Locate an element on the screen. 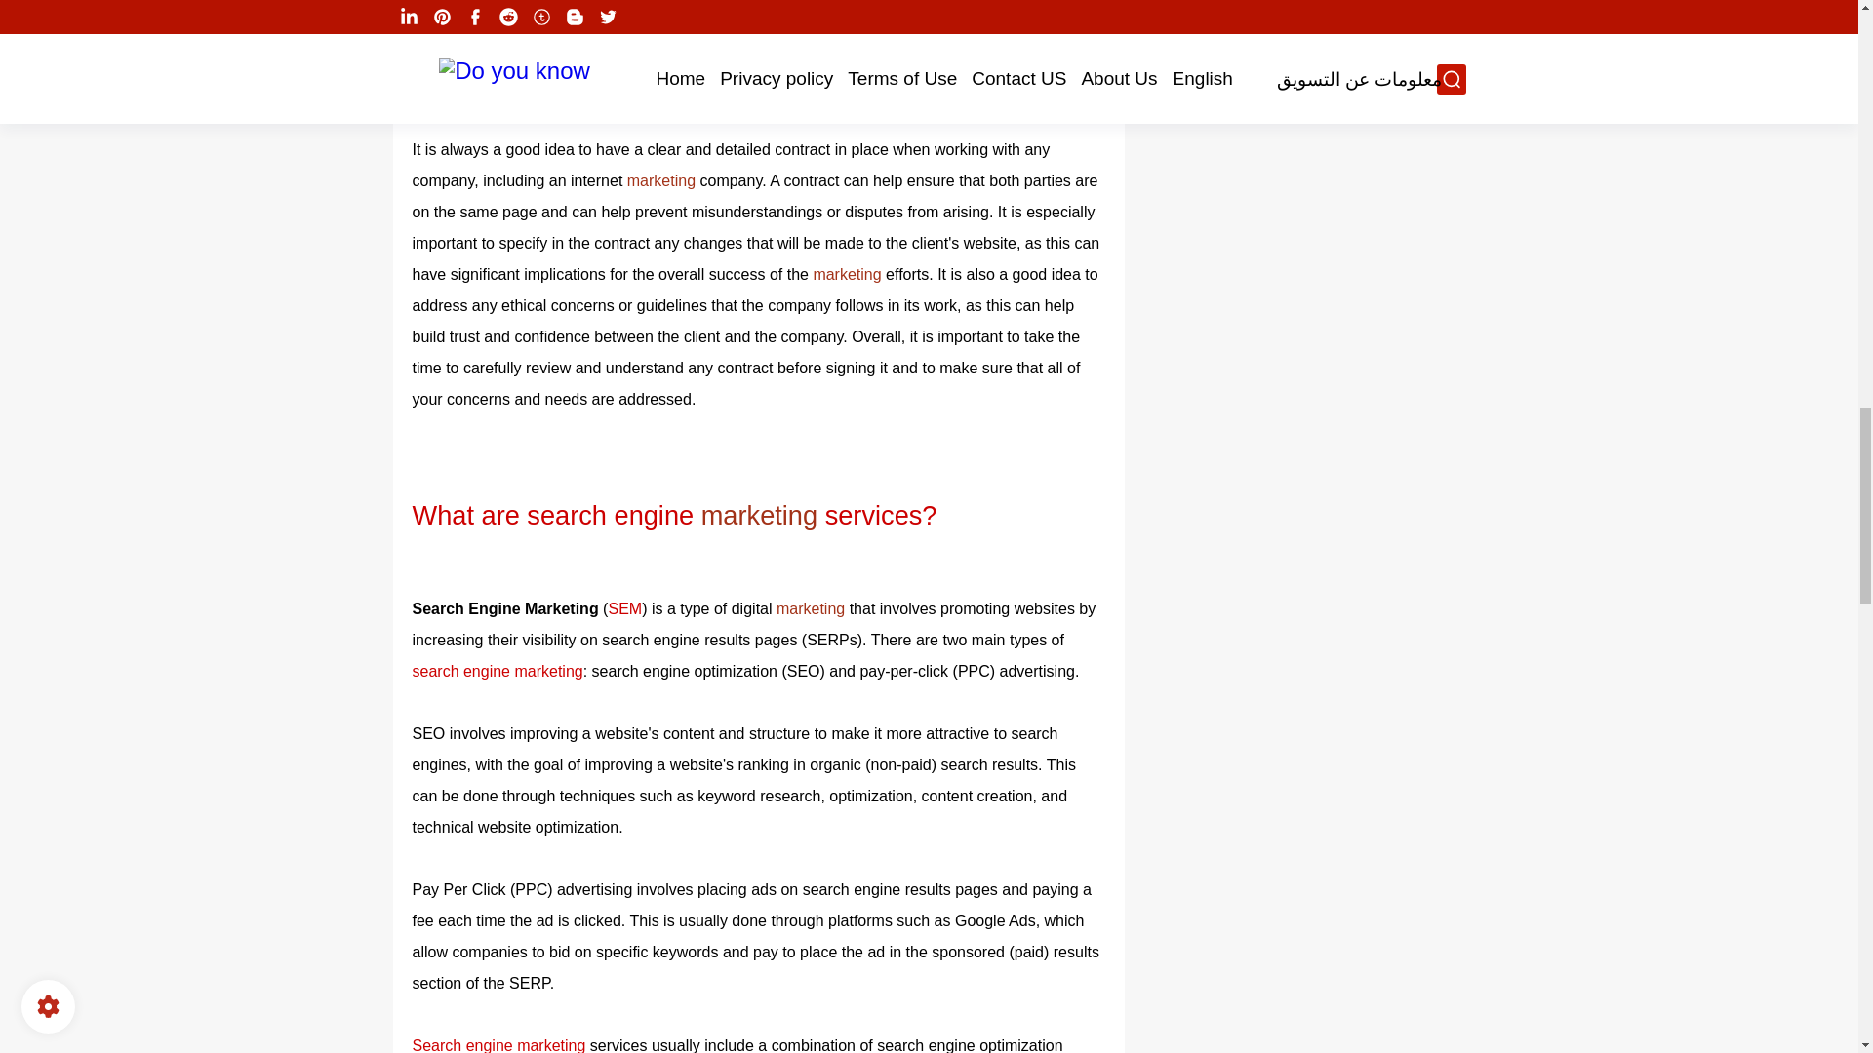 The width and height of the screenshot is (1873, 1053). marketing is located at coordinates (814, 608).